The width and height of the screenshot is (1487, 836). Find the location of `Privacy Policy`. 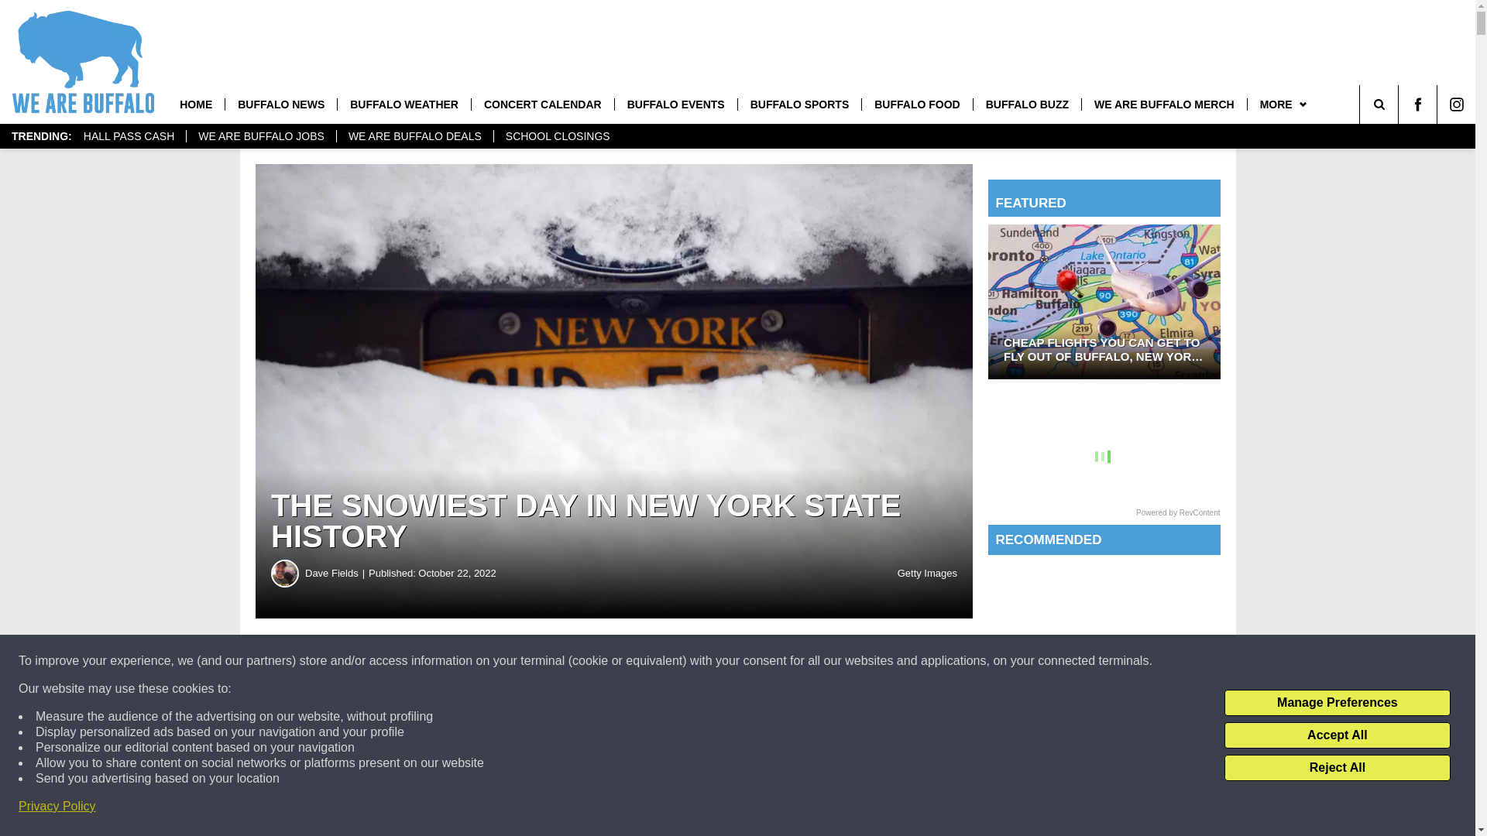

Privacy Policy is located at coordinates (57, 807).